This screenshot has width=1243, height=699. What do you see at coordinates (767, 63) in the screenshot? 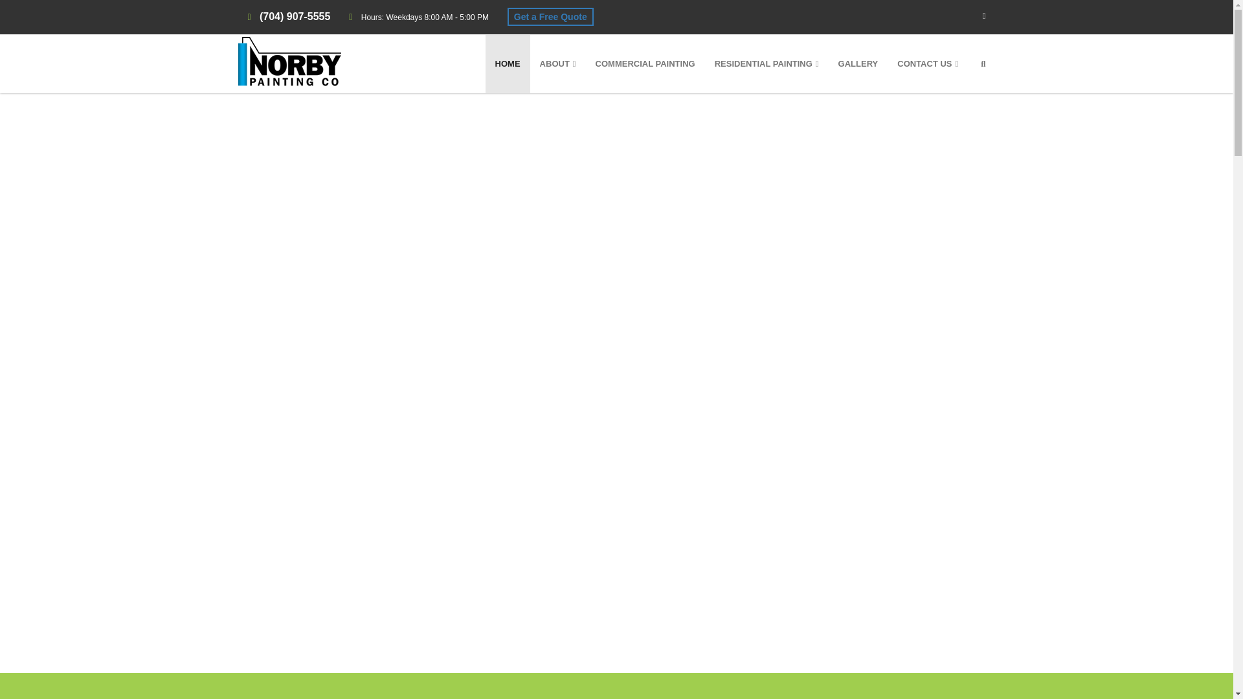
I see `RESIDENTIAL PAINTING` at bounding box center [767, 63].